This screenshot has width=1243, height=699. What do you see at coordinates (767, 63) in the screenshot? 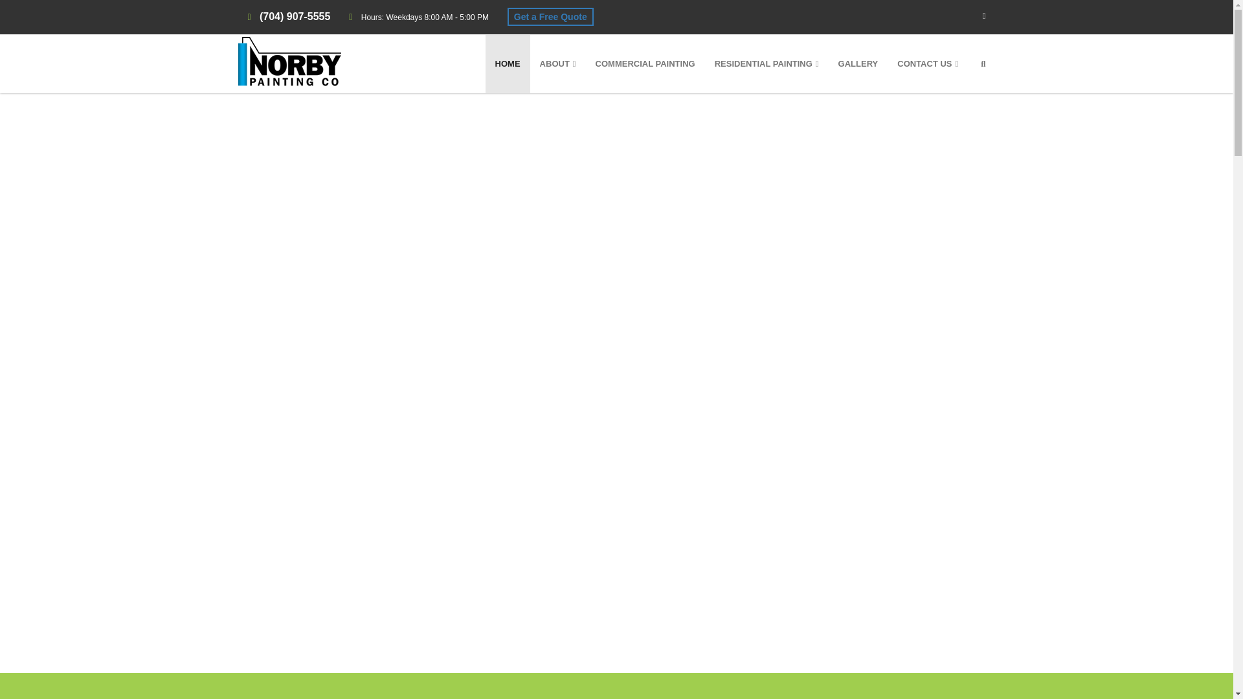
I see `RESIDENTIAL PAINTING` at bounding box center [767, 63].